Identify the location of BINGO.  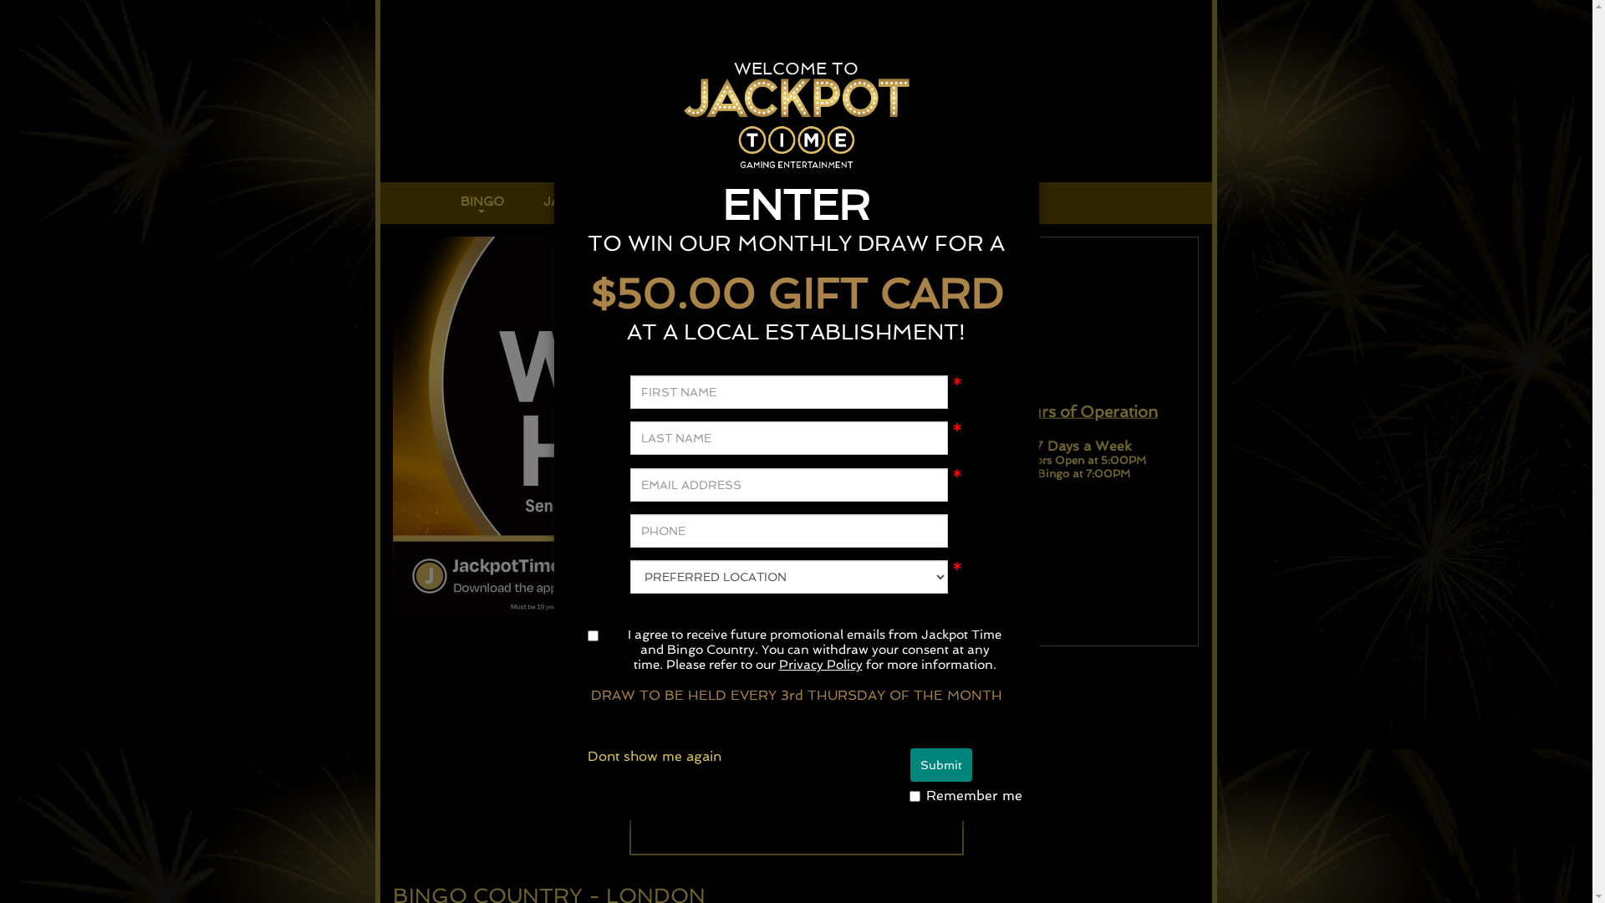
(482, 202).